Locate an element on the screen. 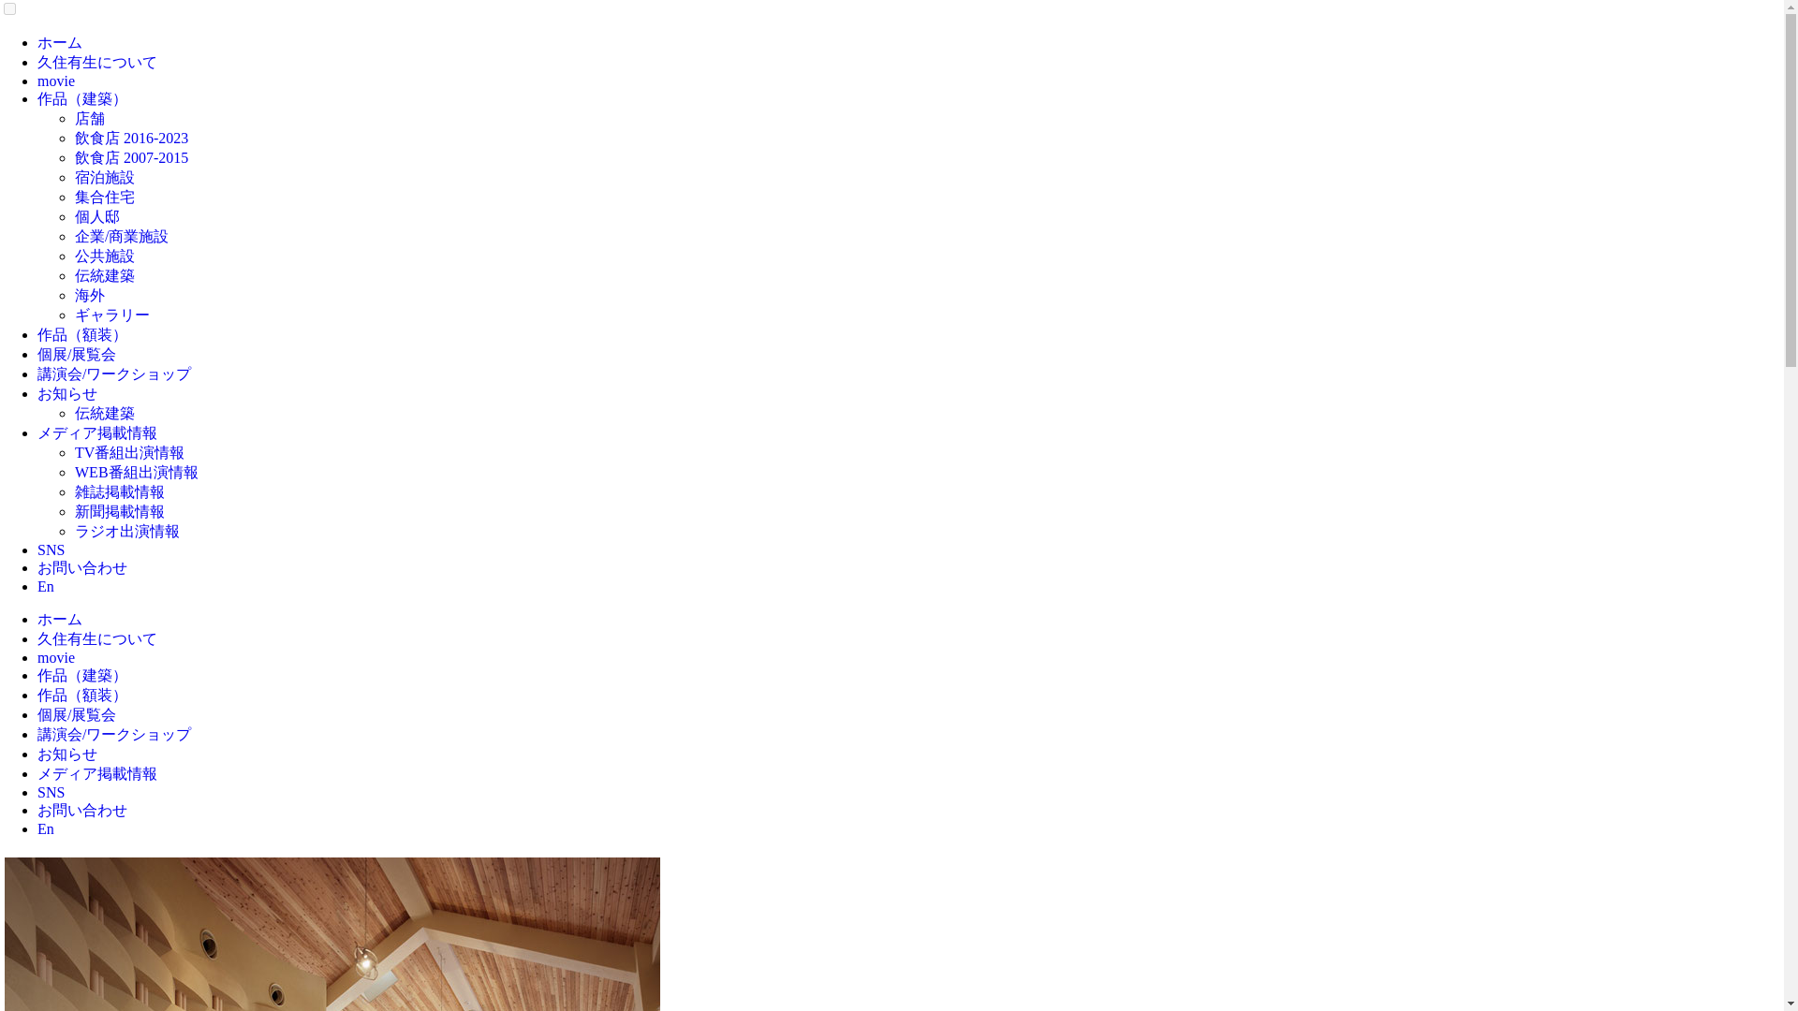 Image resolution: width=1798 pixels, height=1011 pixels. SNS is located at coordinates (51, 792).